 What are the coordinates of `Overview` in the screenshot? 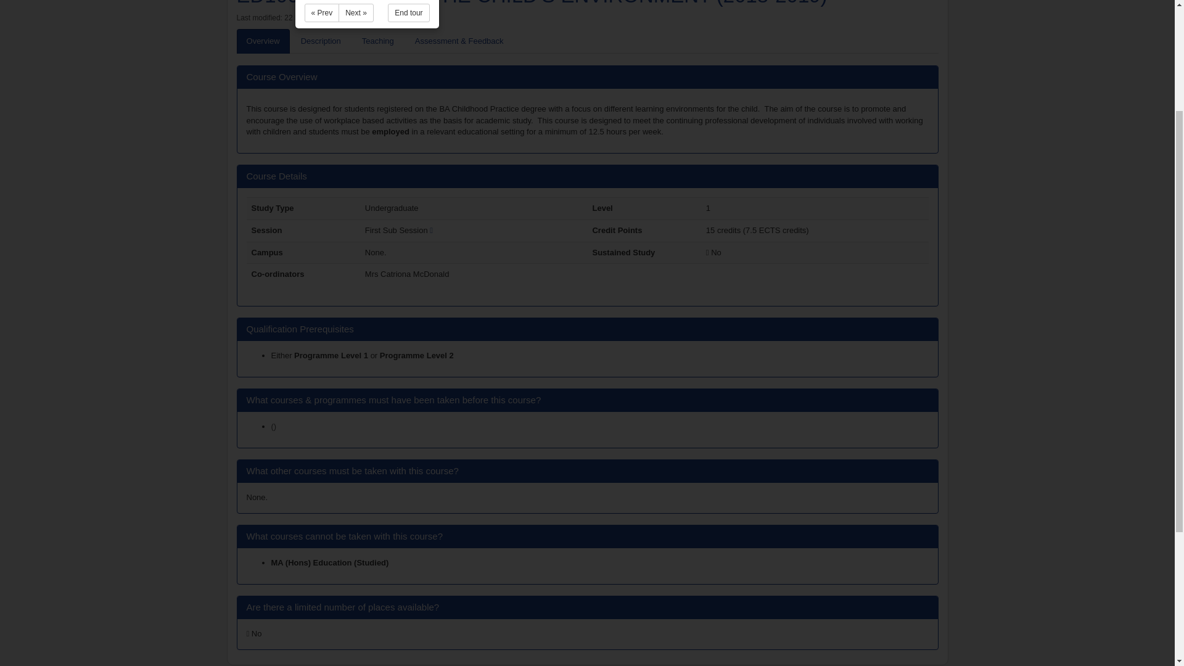 It's located at (263, 41).